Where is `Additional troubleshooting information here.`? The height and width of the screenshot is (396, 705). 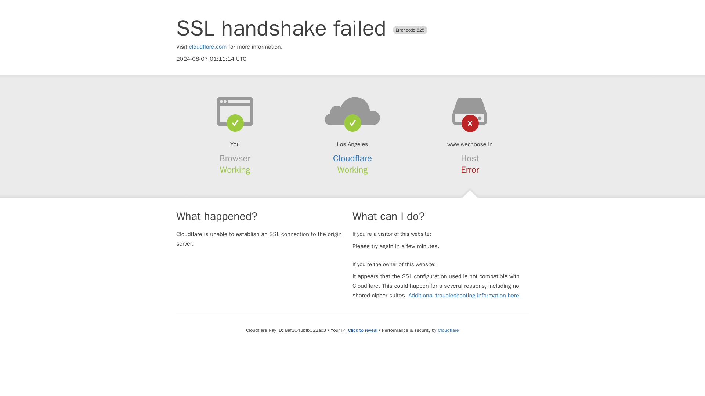
Additional troubleshooting information here. is located at coordinates (464, 296).